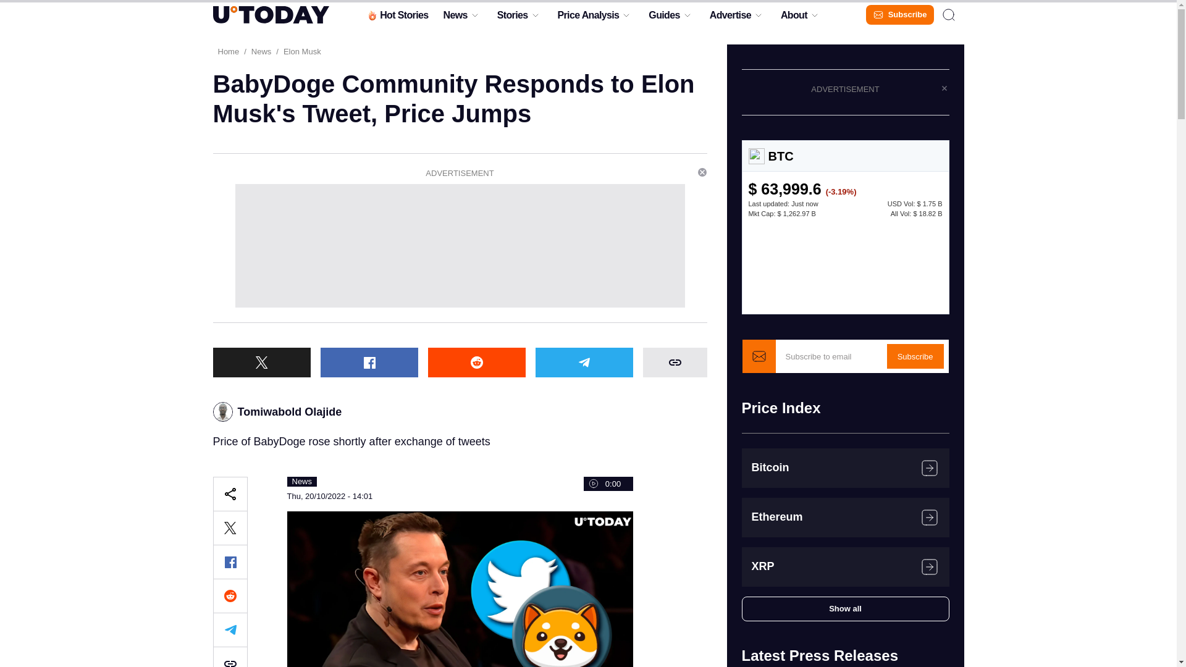 Image resolution: width=1186 pixels, height=667 pixels. I want to click on Hot Stories, so click(397, 18).